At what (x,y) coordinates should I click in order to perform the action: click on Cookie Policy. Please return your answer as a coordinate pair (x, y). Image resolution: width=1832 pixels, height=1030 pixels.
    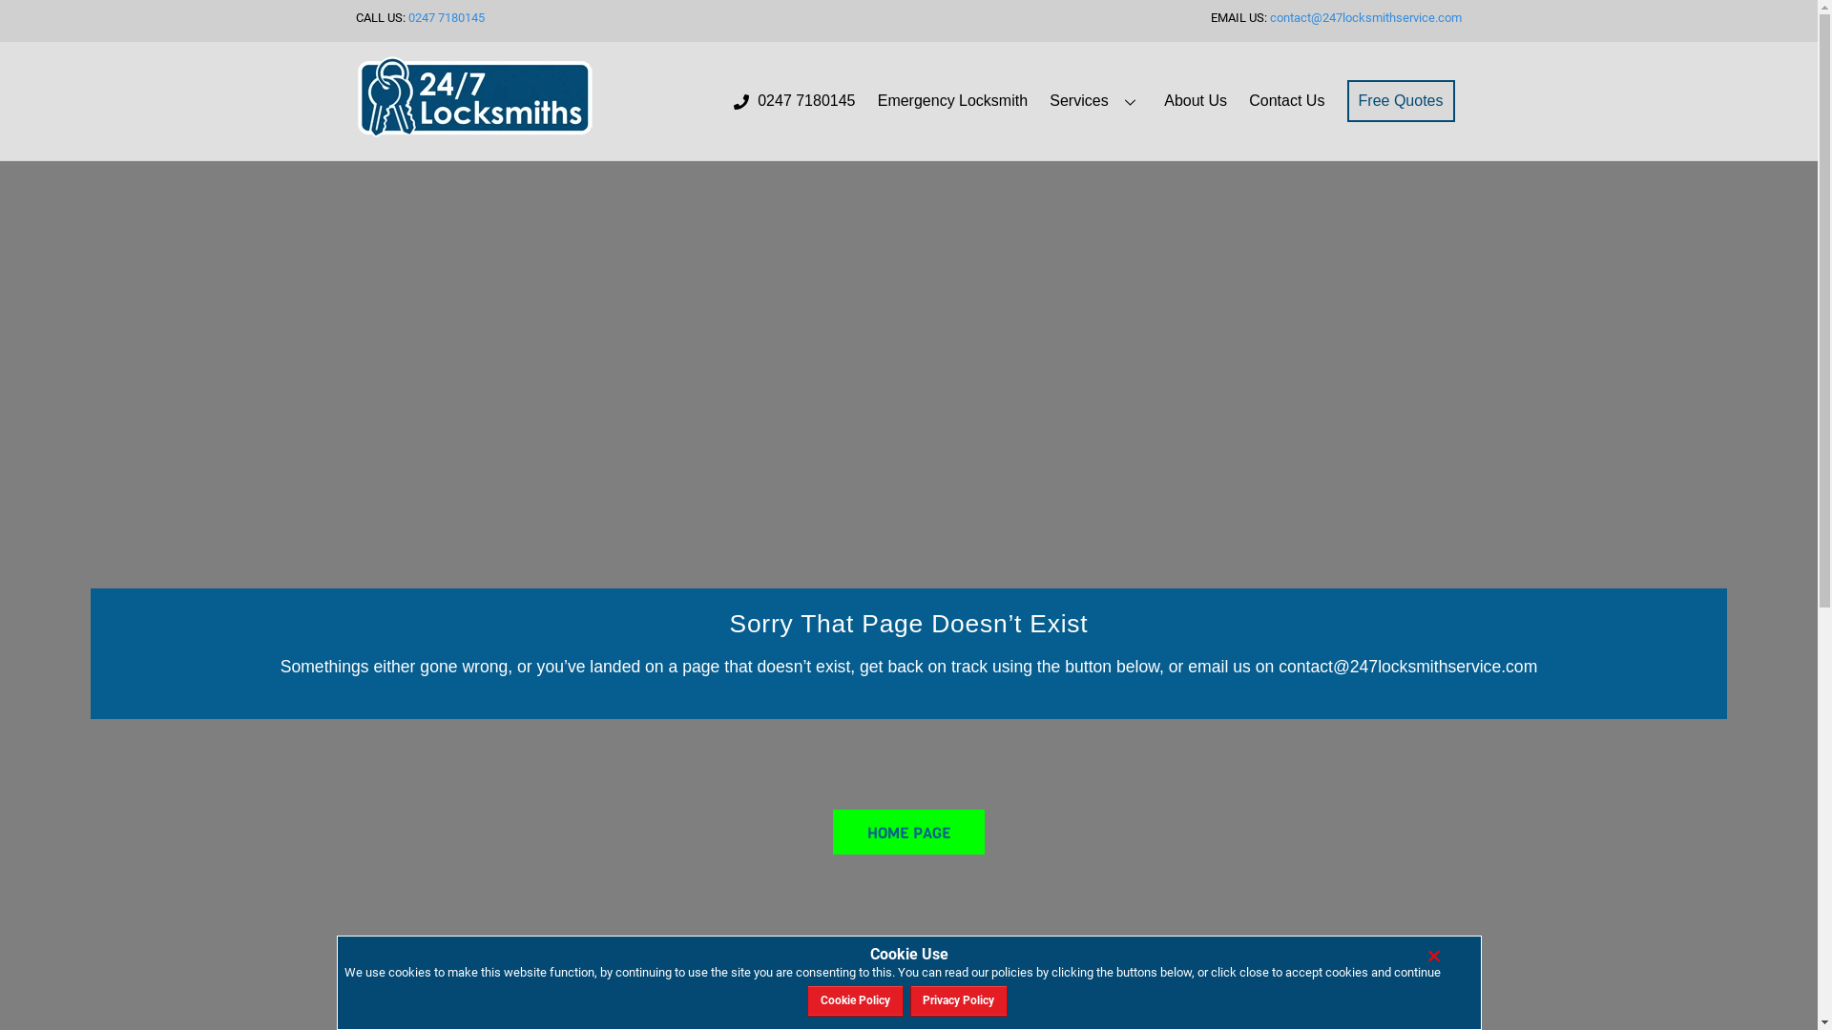
    Looking at the image, I should click on (855, 1001).